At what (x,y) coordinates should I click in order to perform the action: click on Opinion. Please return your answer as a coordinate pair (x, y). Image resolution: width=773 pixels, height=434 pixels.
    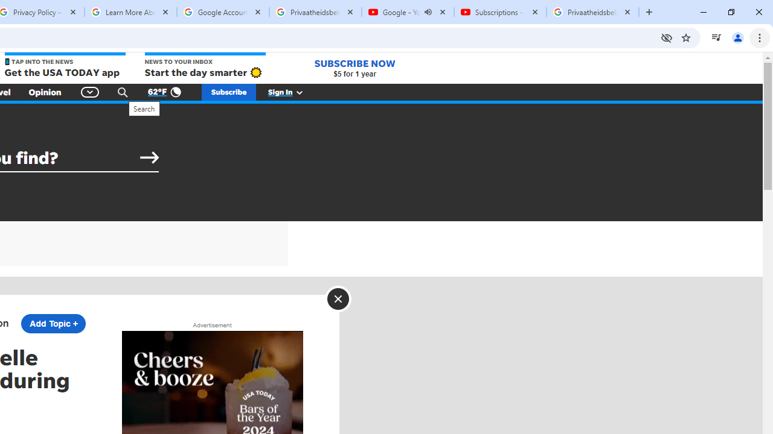
    Looking at the image, I should click on (45, 92).